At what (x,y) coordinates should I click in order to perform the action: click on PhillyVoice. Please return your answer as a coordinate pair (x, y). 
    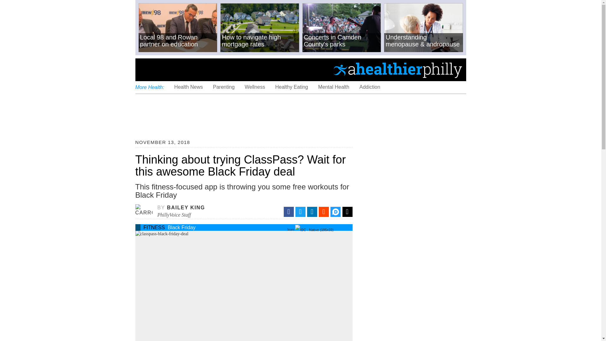
    Looking at the image, I should click on (178, 69).